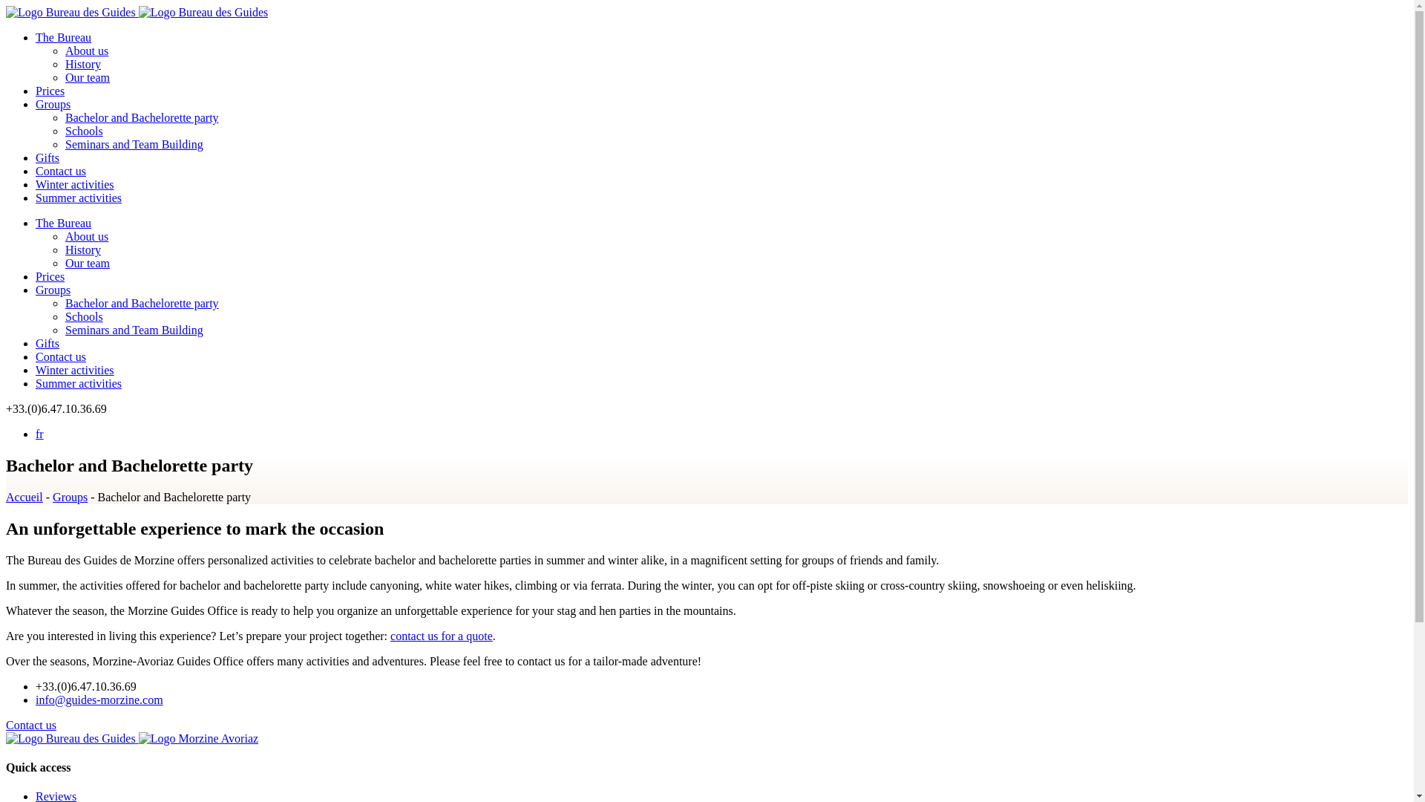 Image resolution: width=1425 pixels, height=802 pixels. Describe the element at coordinates (83, 250) in the screenshot. I see `History` at that location.